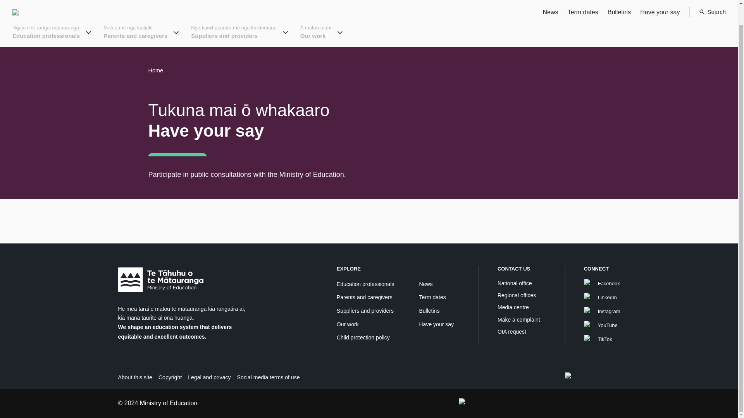  I want to click on LinkedIn, so click(602, 297).